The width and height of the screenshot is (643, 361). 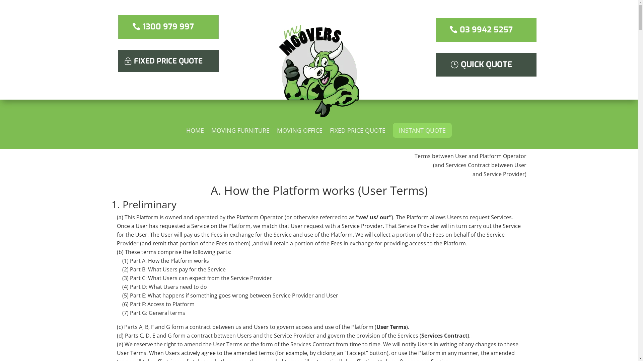 What do you see at coordinates (486, 30) in the screenshot?
I see `03 9942 5257` at bounding box center [486, 30].